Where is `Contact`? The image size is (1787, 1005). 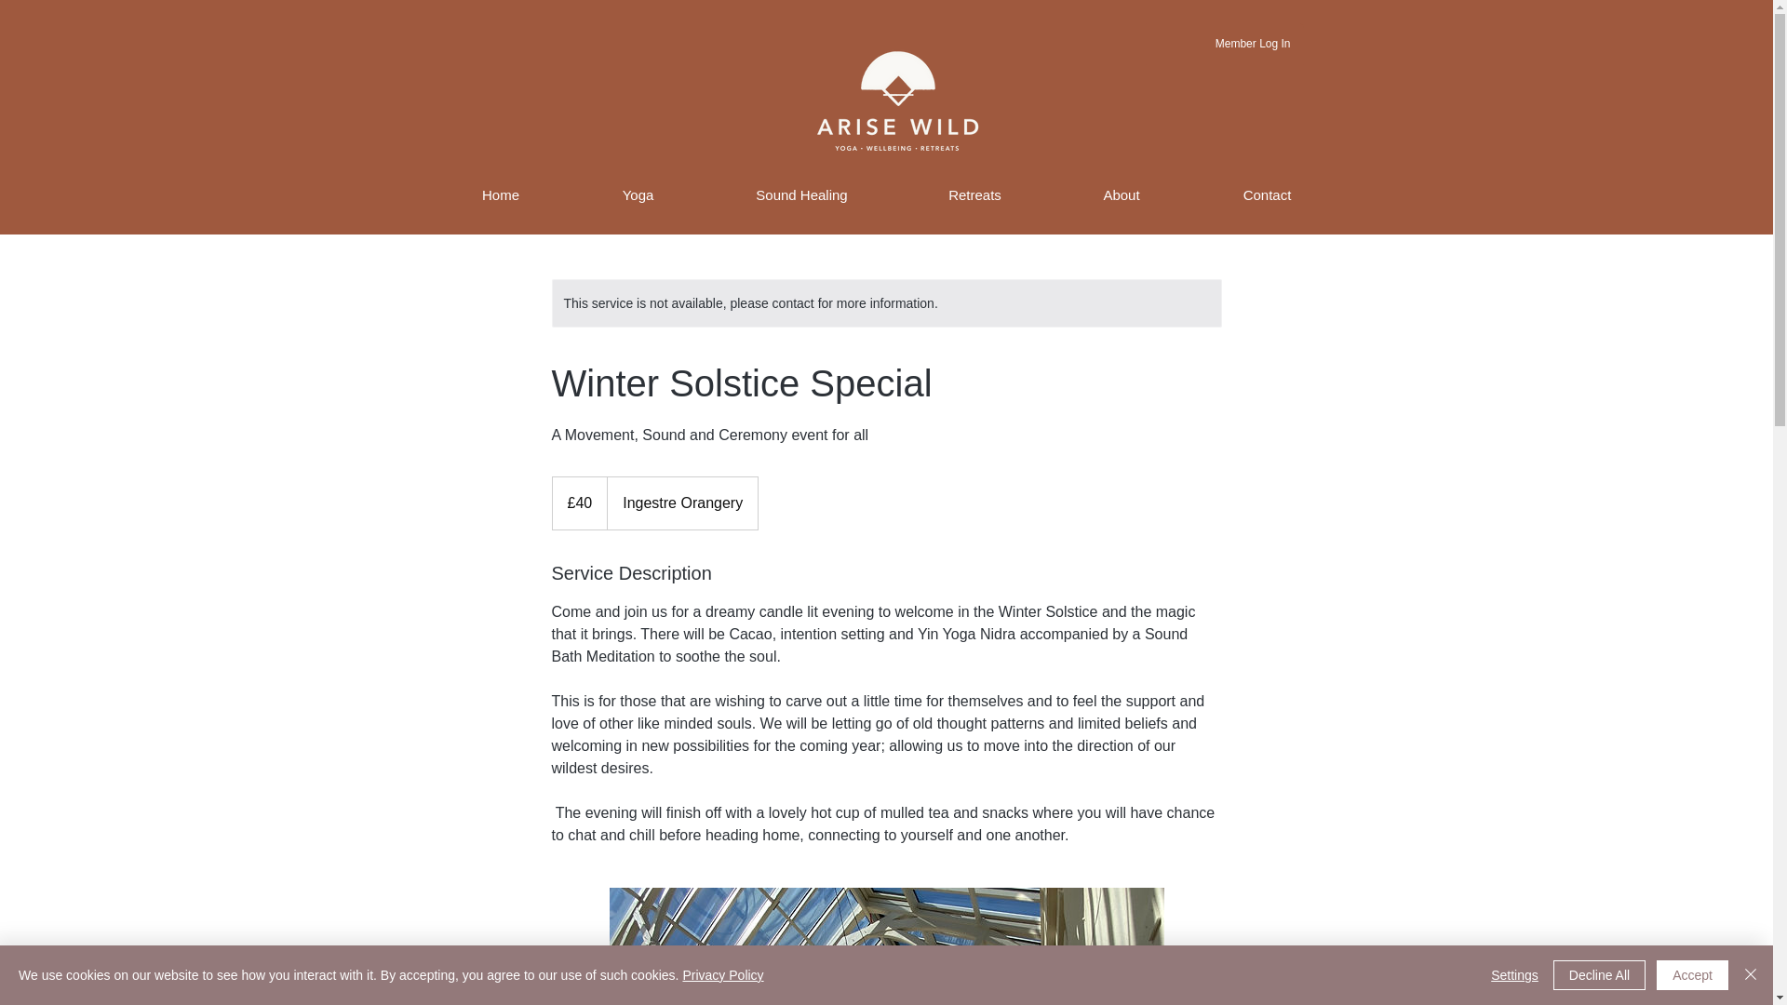 Contact is located at coordinates (1266, 192).